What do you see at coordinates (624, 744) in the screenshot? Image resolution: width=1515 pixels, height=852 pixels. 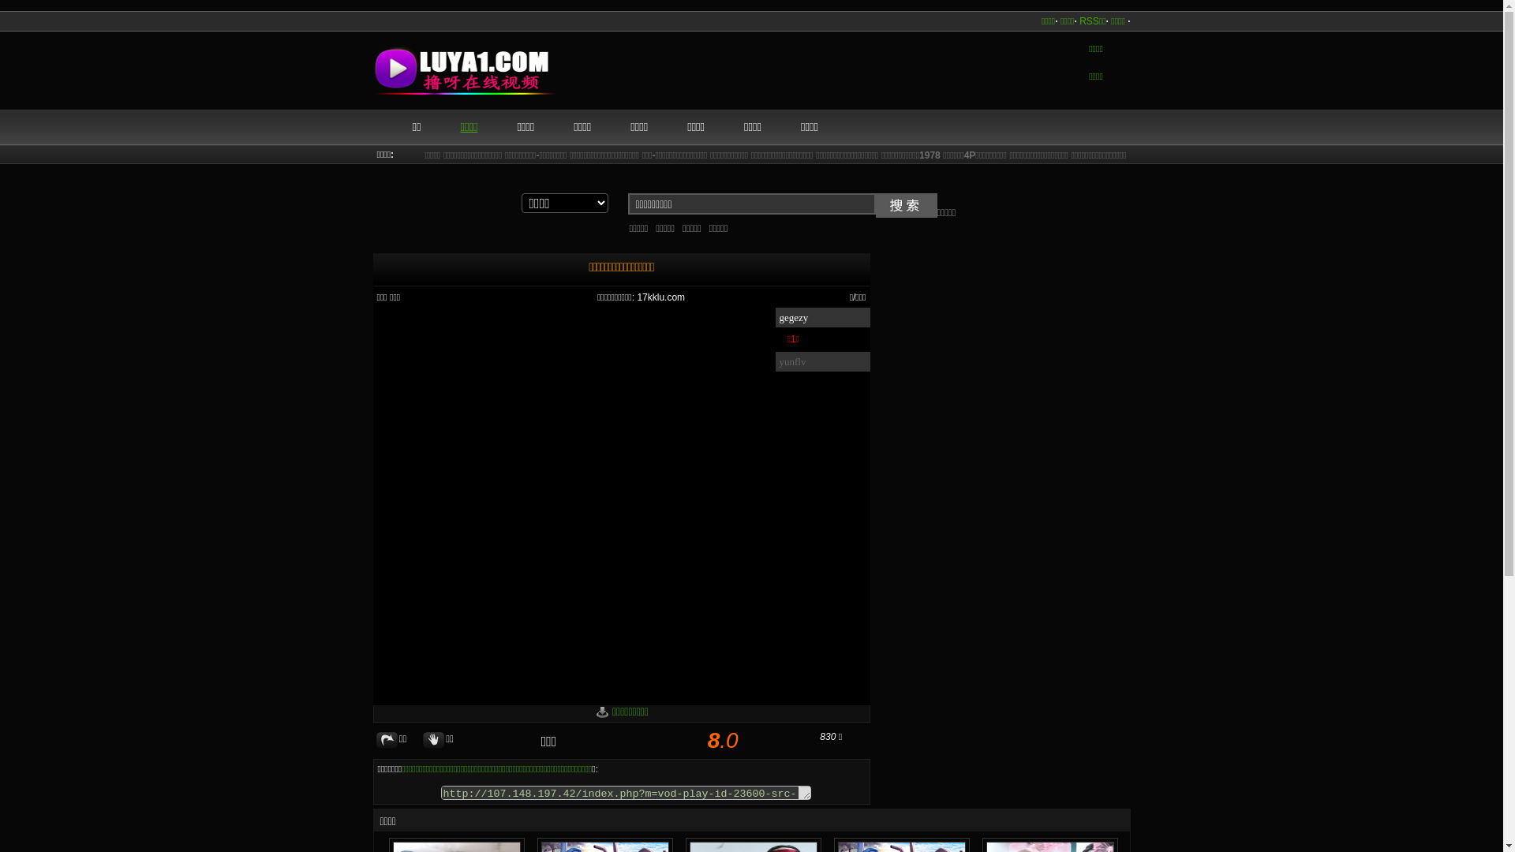 I see `5` at bounding box center [624, 744].